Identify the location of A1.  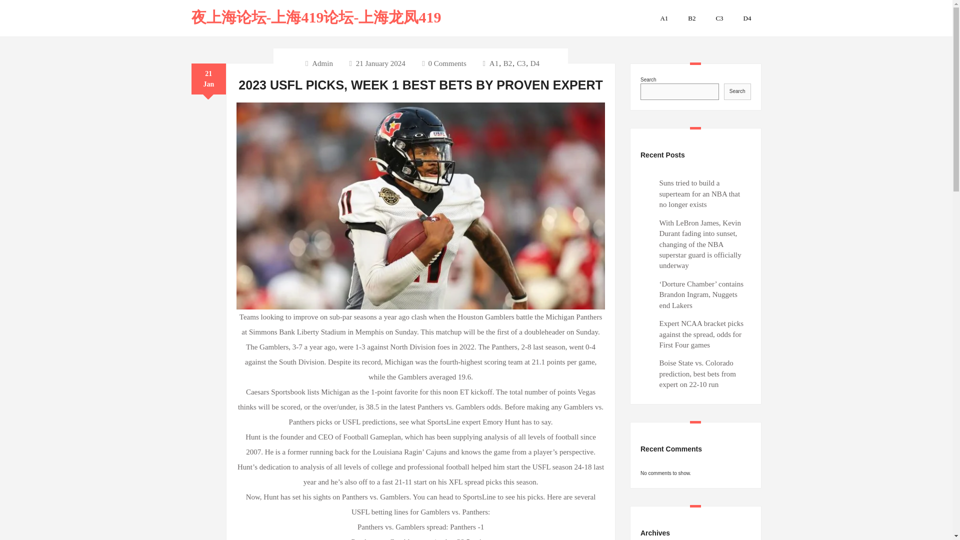
(663, 18).